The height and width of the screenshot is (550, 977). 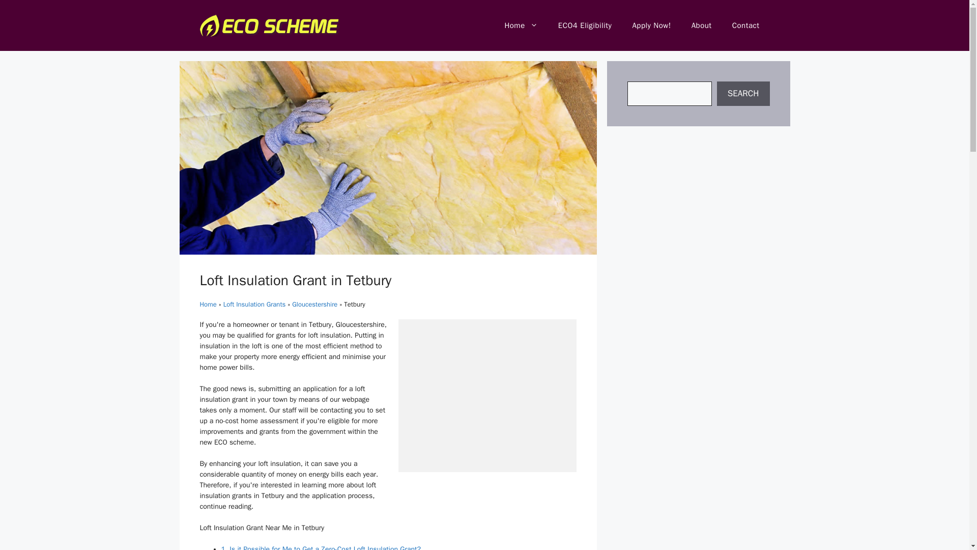 What do you see at coordinates (521, 25) in the screenshot?
I see `Home` at bounding box center [521, 25].